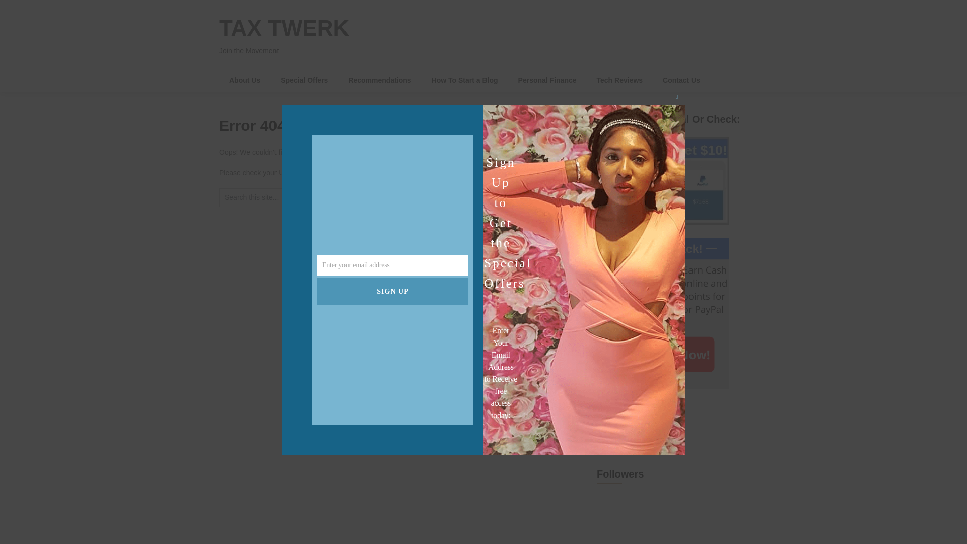  I want to click on Personal Finance, so click(547, 81).